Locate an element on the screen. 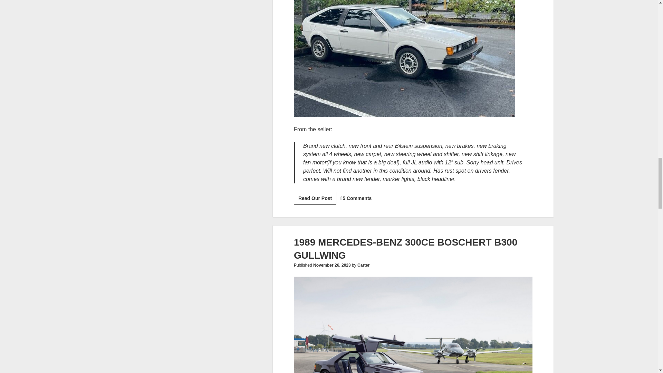 This screenshot has width=663, height=373. 5 Comments is located at coordinates (315, 198).